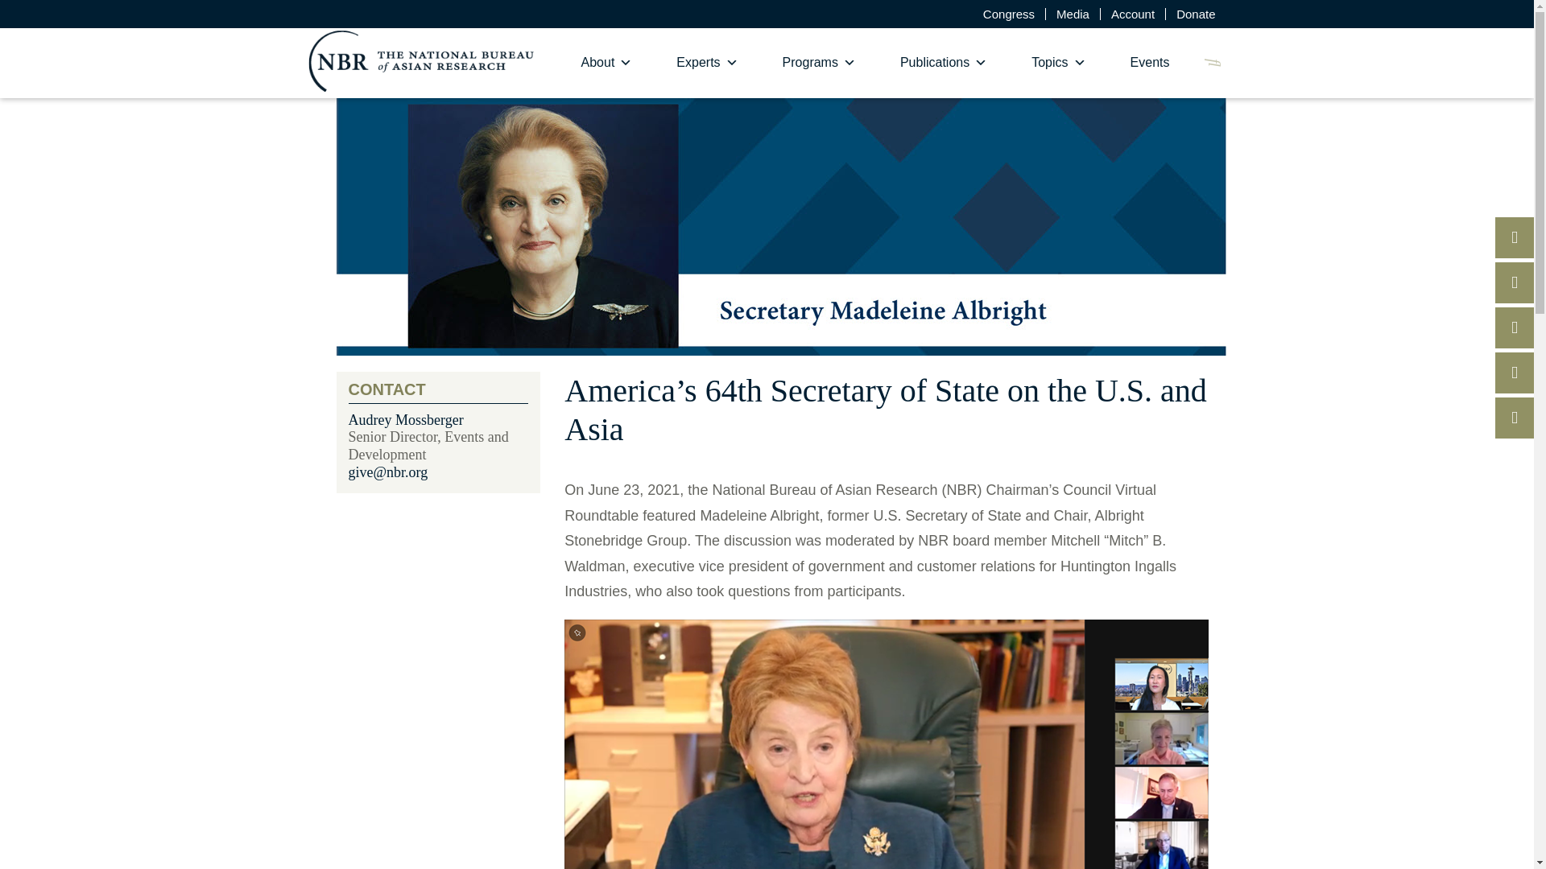  Describe the element at coordinates (1008, 13) in the screenshot. I see `Congress` at that location.